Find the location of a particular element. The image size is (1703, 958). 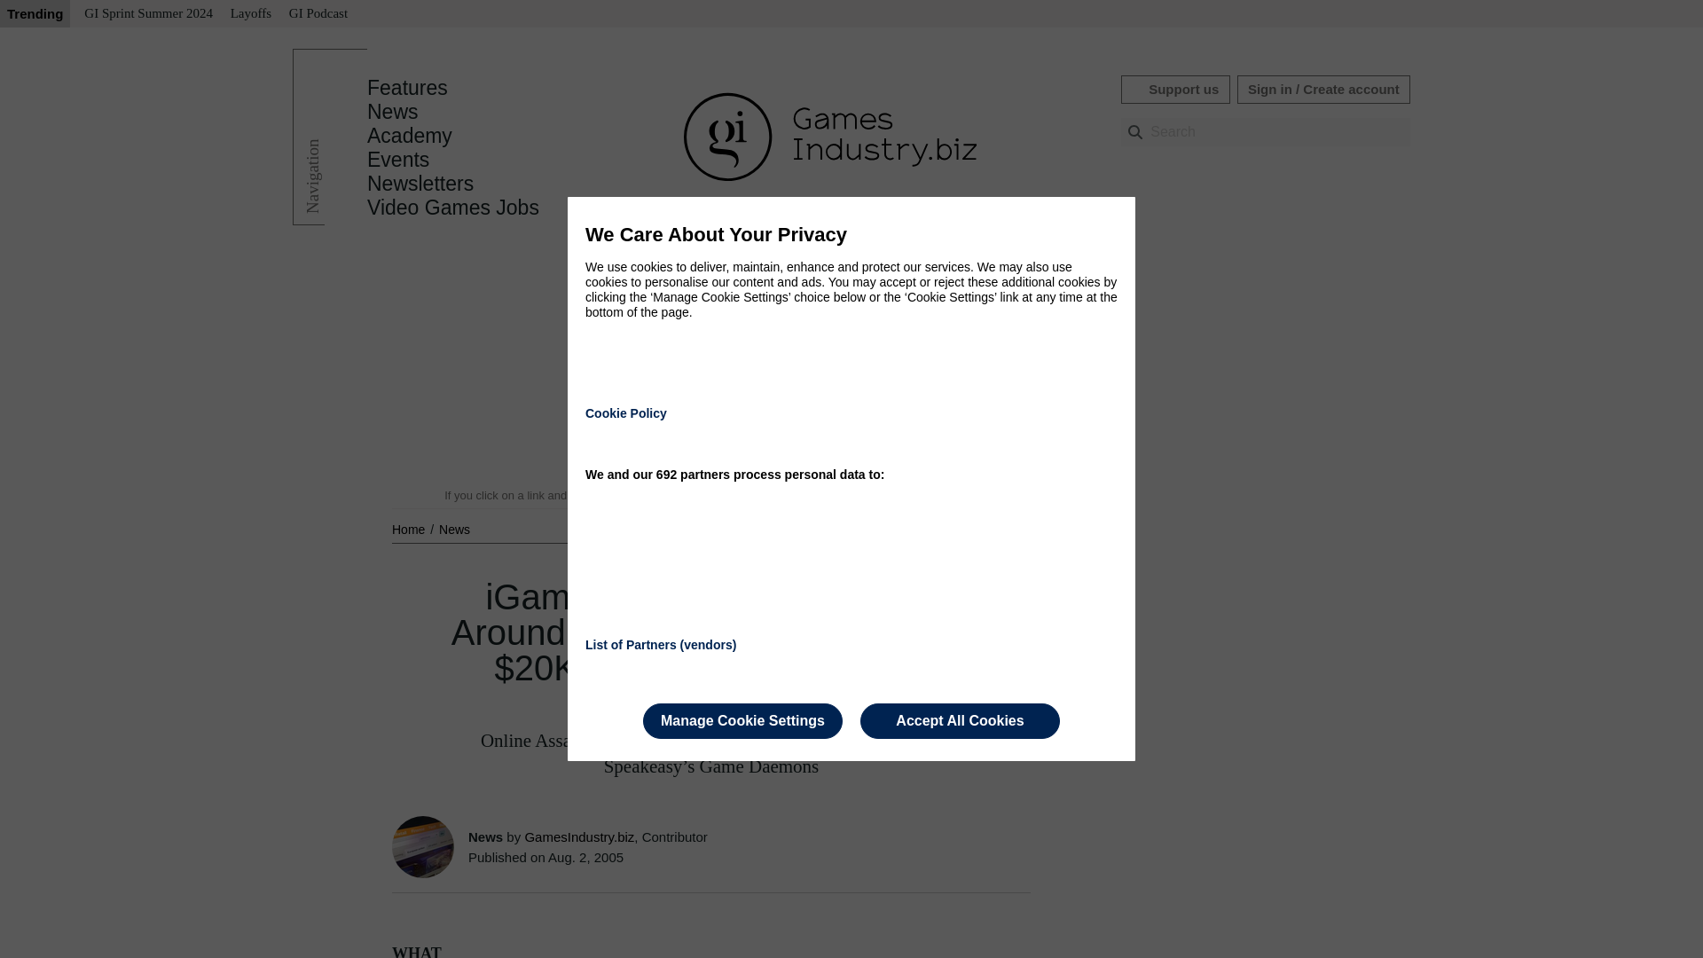

GI Podcast is located at coordinates (318, 14).